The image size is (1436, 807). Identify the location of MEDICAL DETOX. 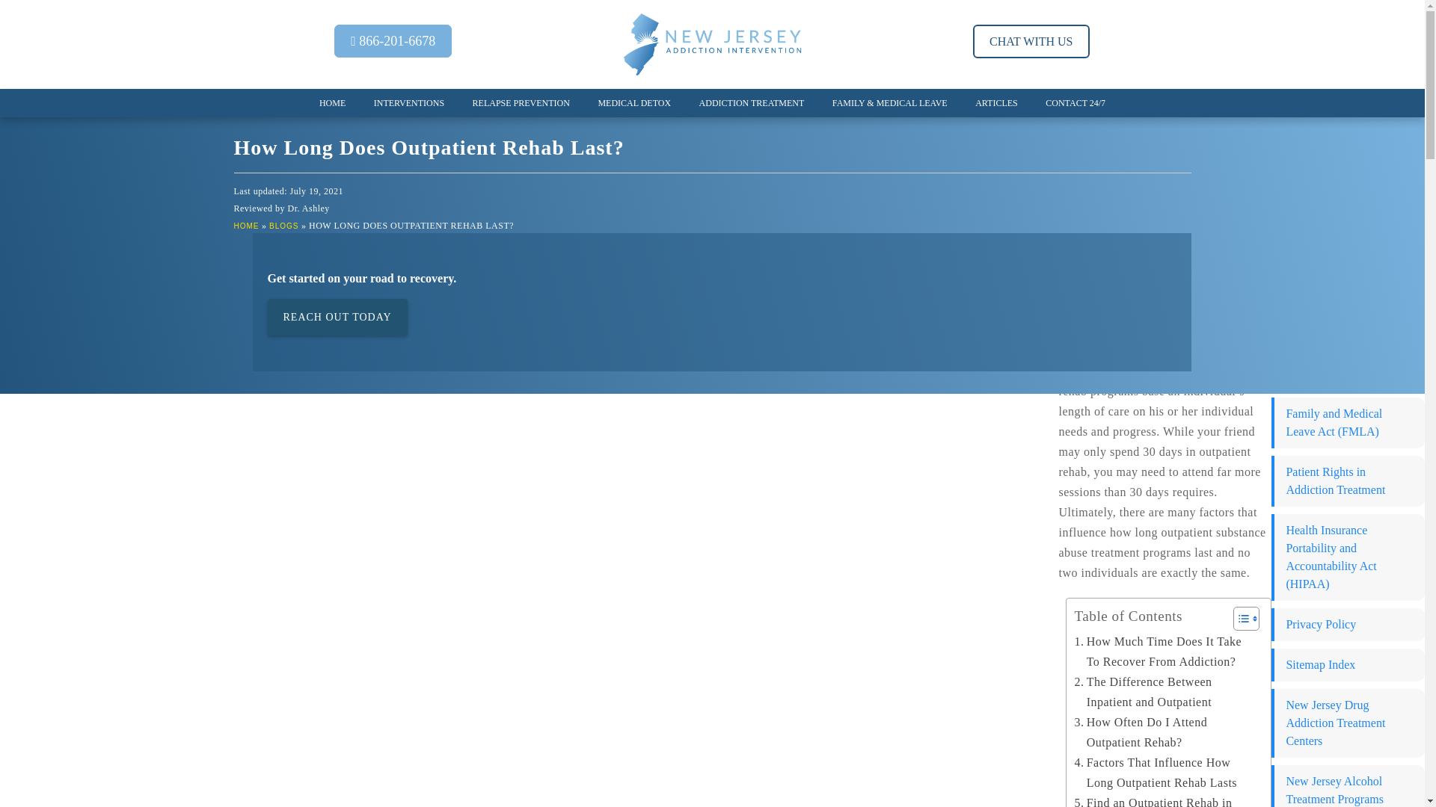
(634, 102).